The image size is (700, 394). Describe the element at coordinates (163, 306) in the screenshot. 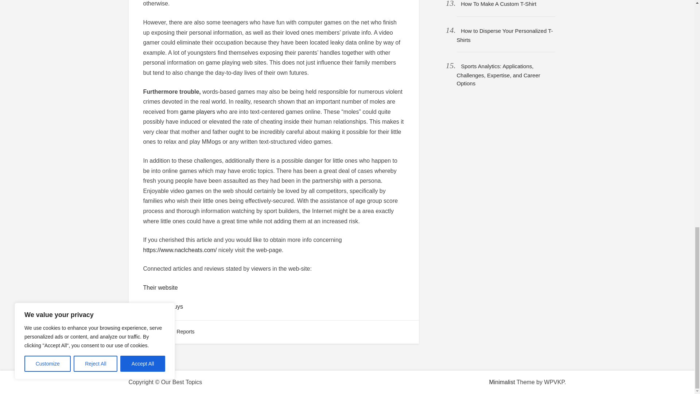

I see `visit these guys` at that location.